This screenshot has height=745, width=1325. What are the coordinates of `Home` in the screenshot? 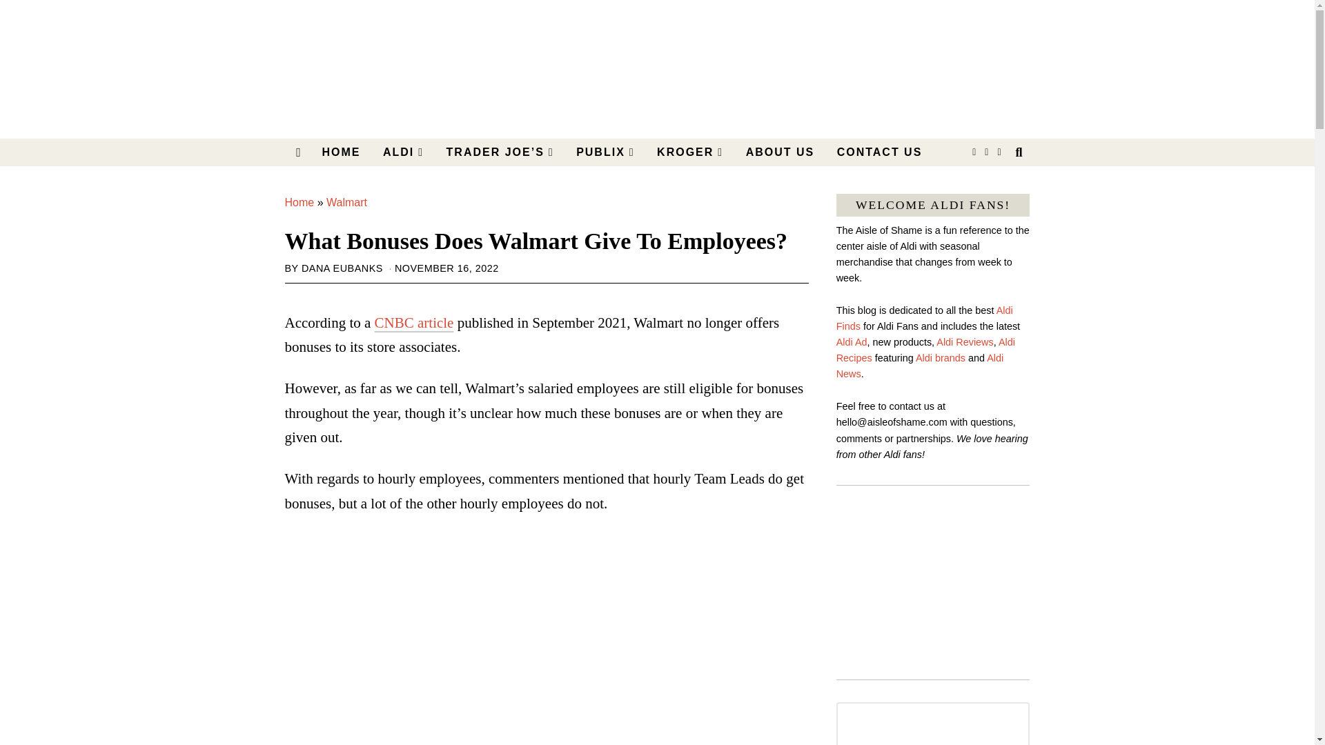 It's located at (300, 203).